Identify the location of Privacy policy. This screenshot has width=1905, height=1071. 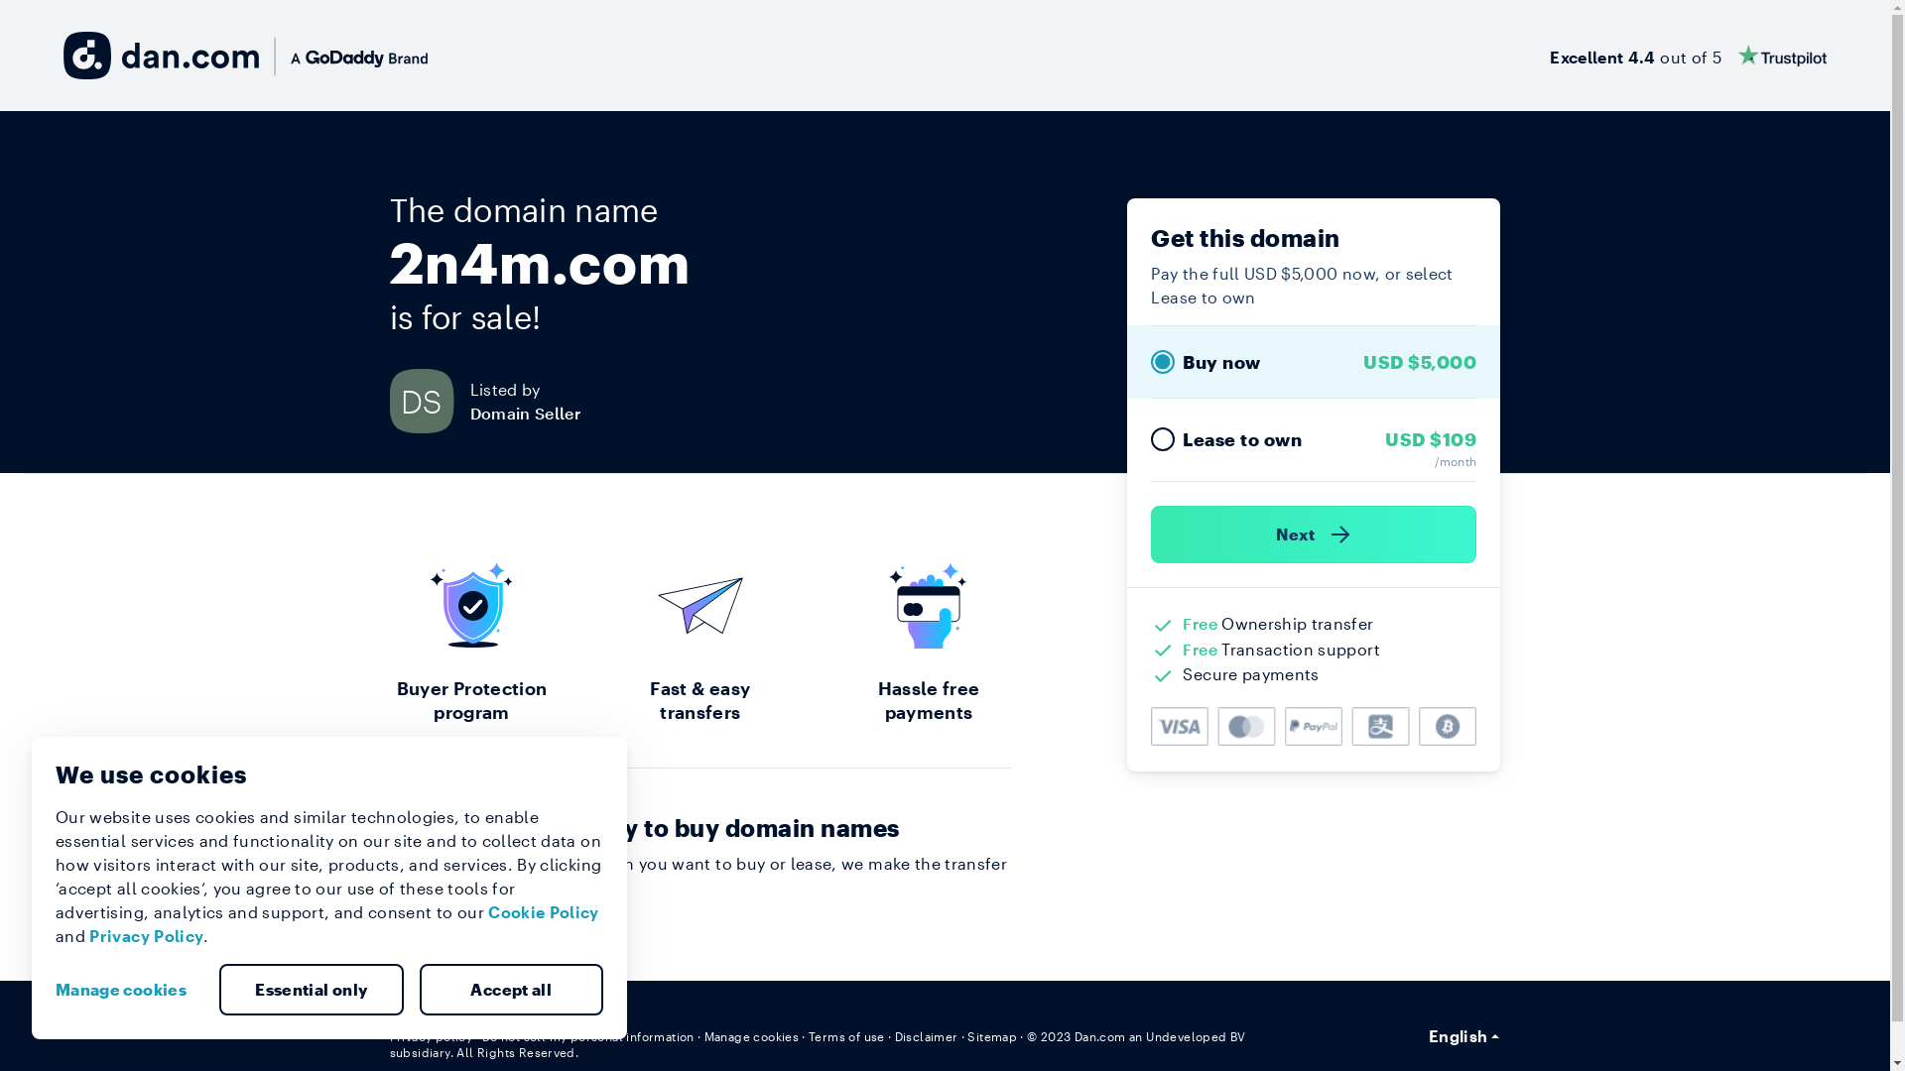
(431, 1036).